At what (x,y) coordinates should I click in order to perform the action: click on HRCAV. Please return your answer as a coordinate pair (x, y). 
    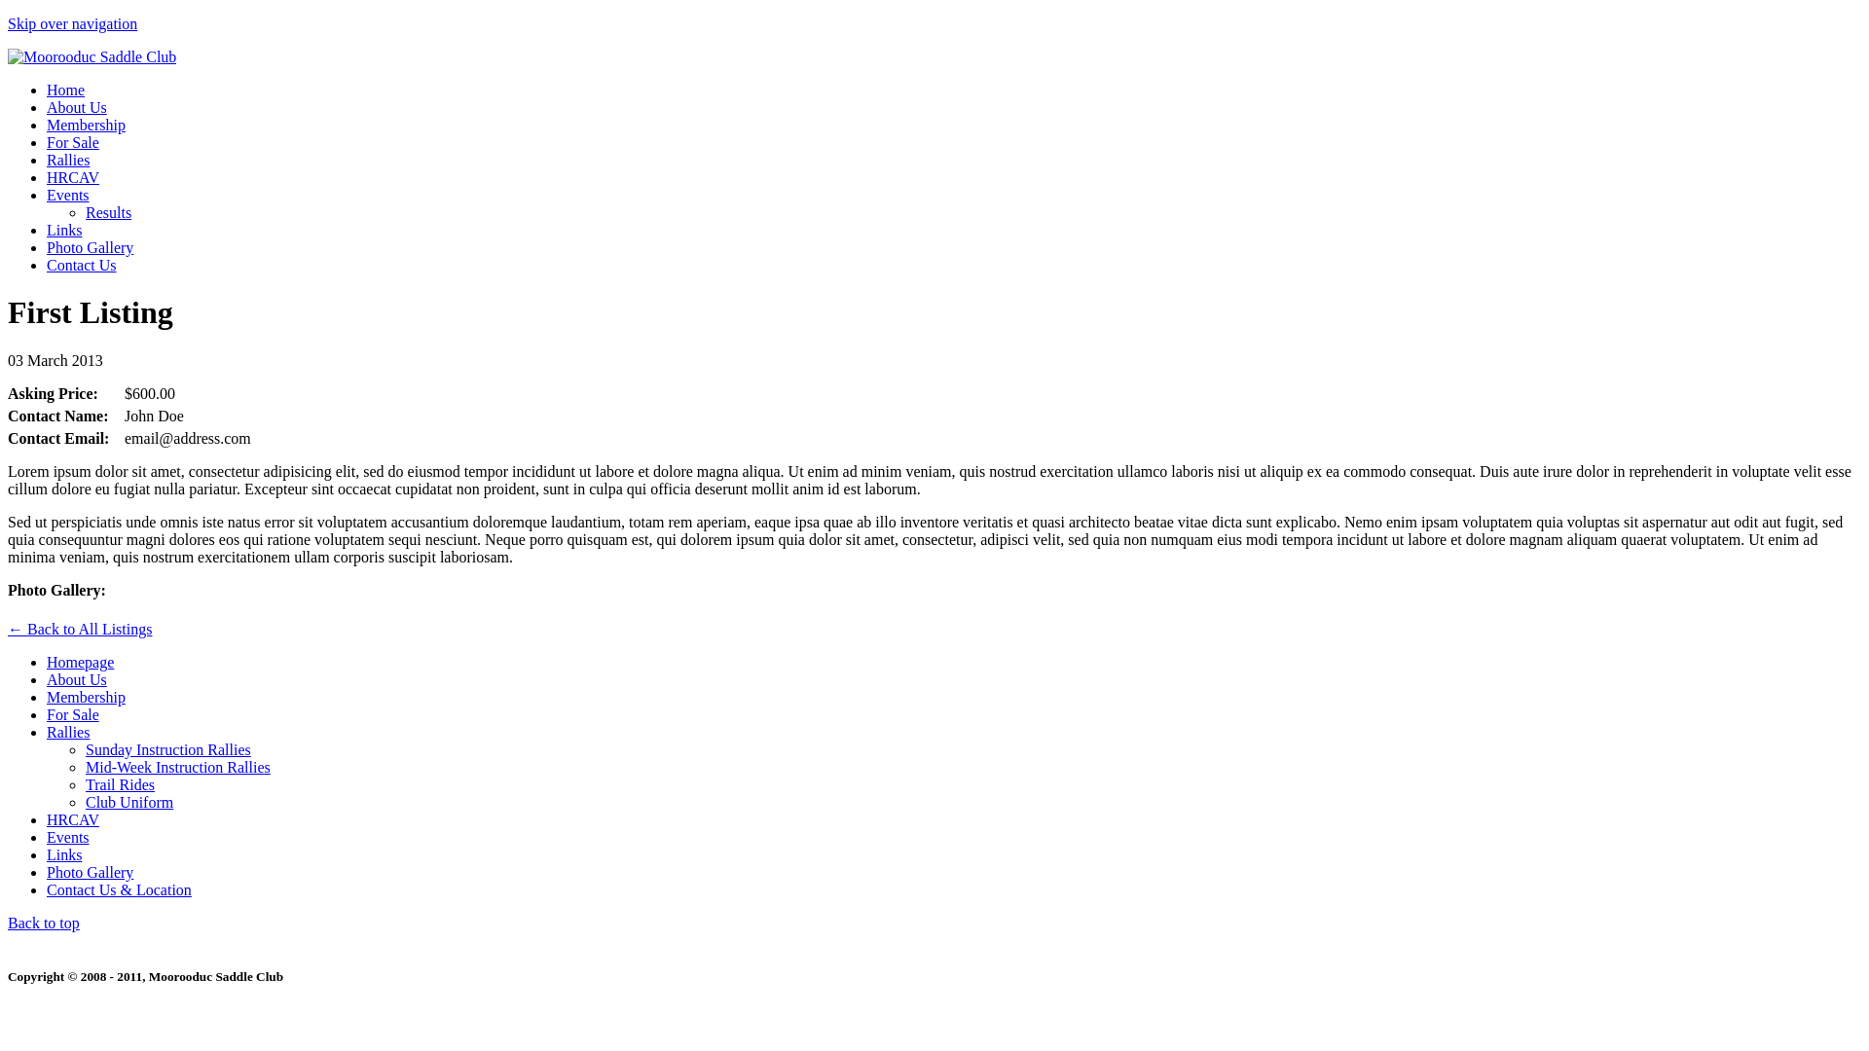
    Looking at the image, I should click on (73, 177).